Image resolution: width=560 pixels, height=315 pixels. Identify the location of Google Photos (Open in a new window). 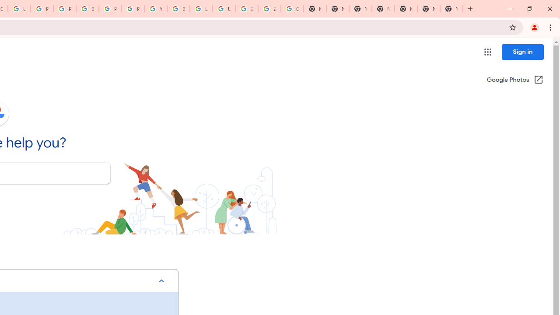
(515, 80).